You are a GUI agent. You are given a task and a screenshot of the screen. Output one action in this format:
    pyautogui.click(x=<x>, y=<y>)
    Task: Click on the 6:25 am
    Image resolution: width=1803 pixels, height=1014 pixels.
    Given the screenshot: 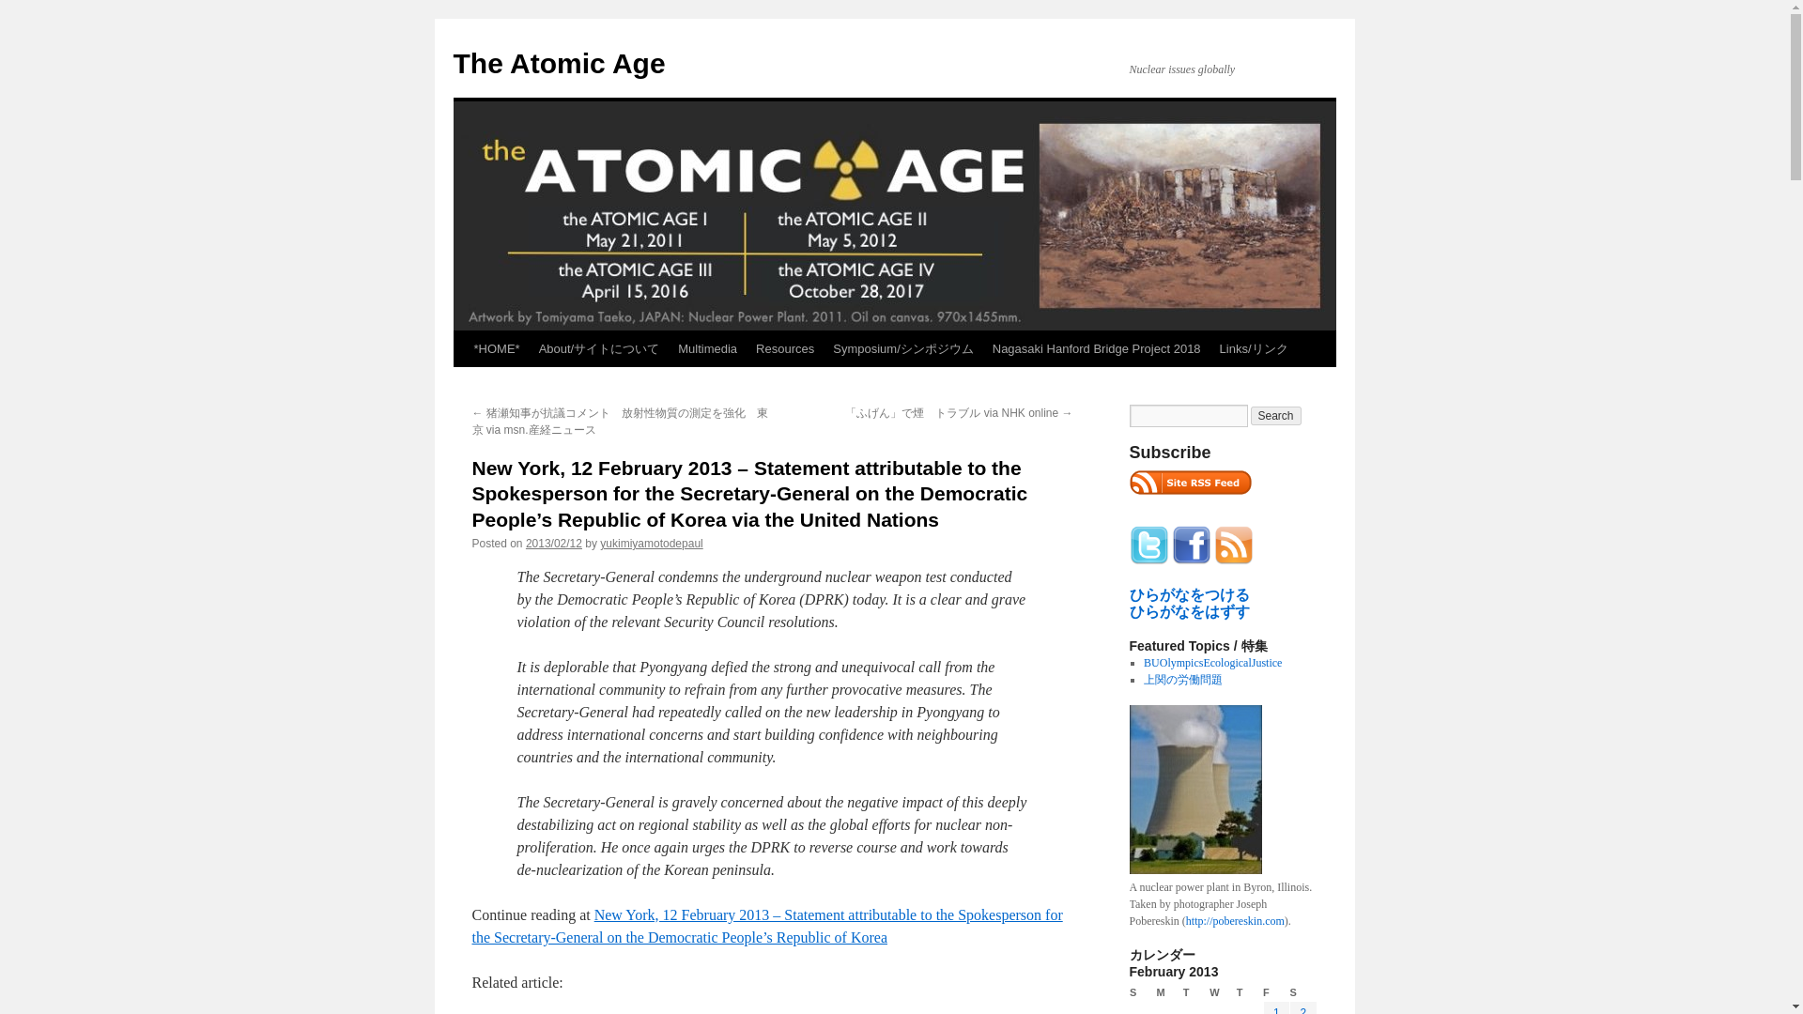 What is the action you would take?
    pyautogui.click(x=554, y=544)
    